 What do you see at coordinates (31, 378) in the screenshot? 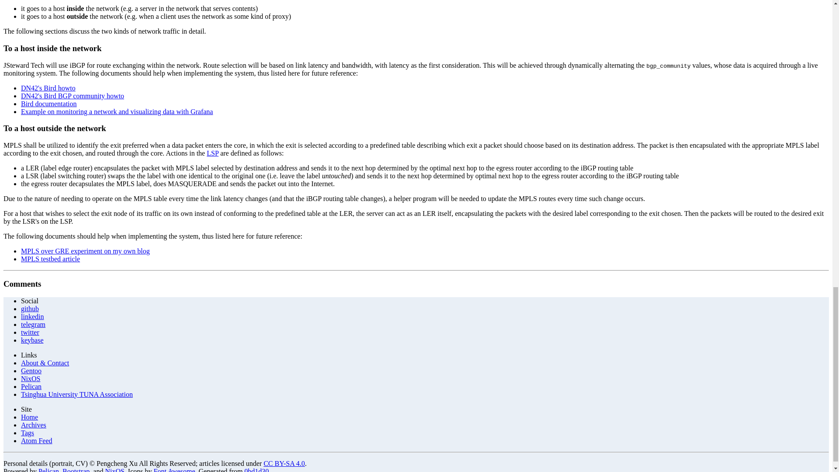
I see `NixOS` at bounding box center [31, 378].